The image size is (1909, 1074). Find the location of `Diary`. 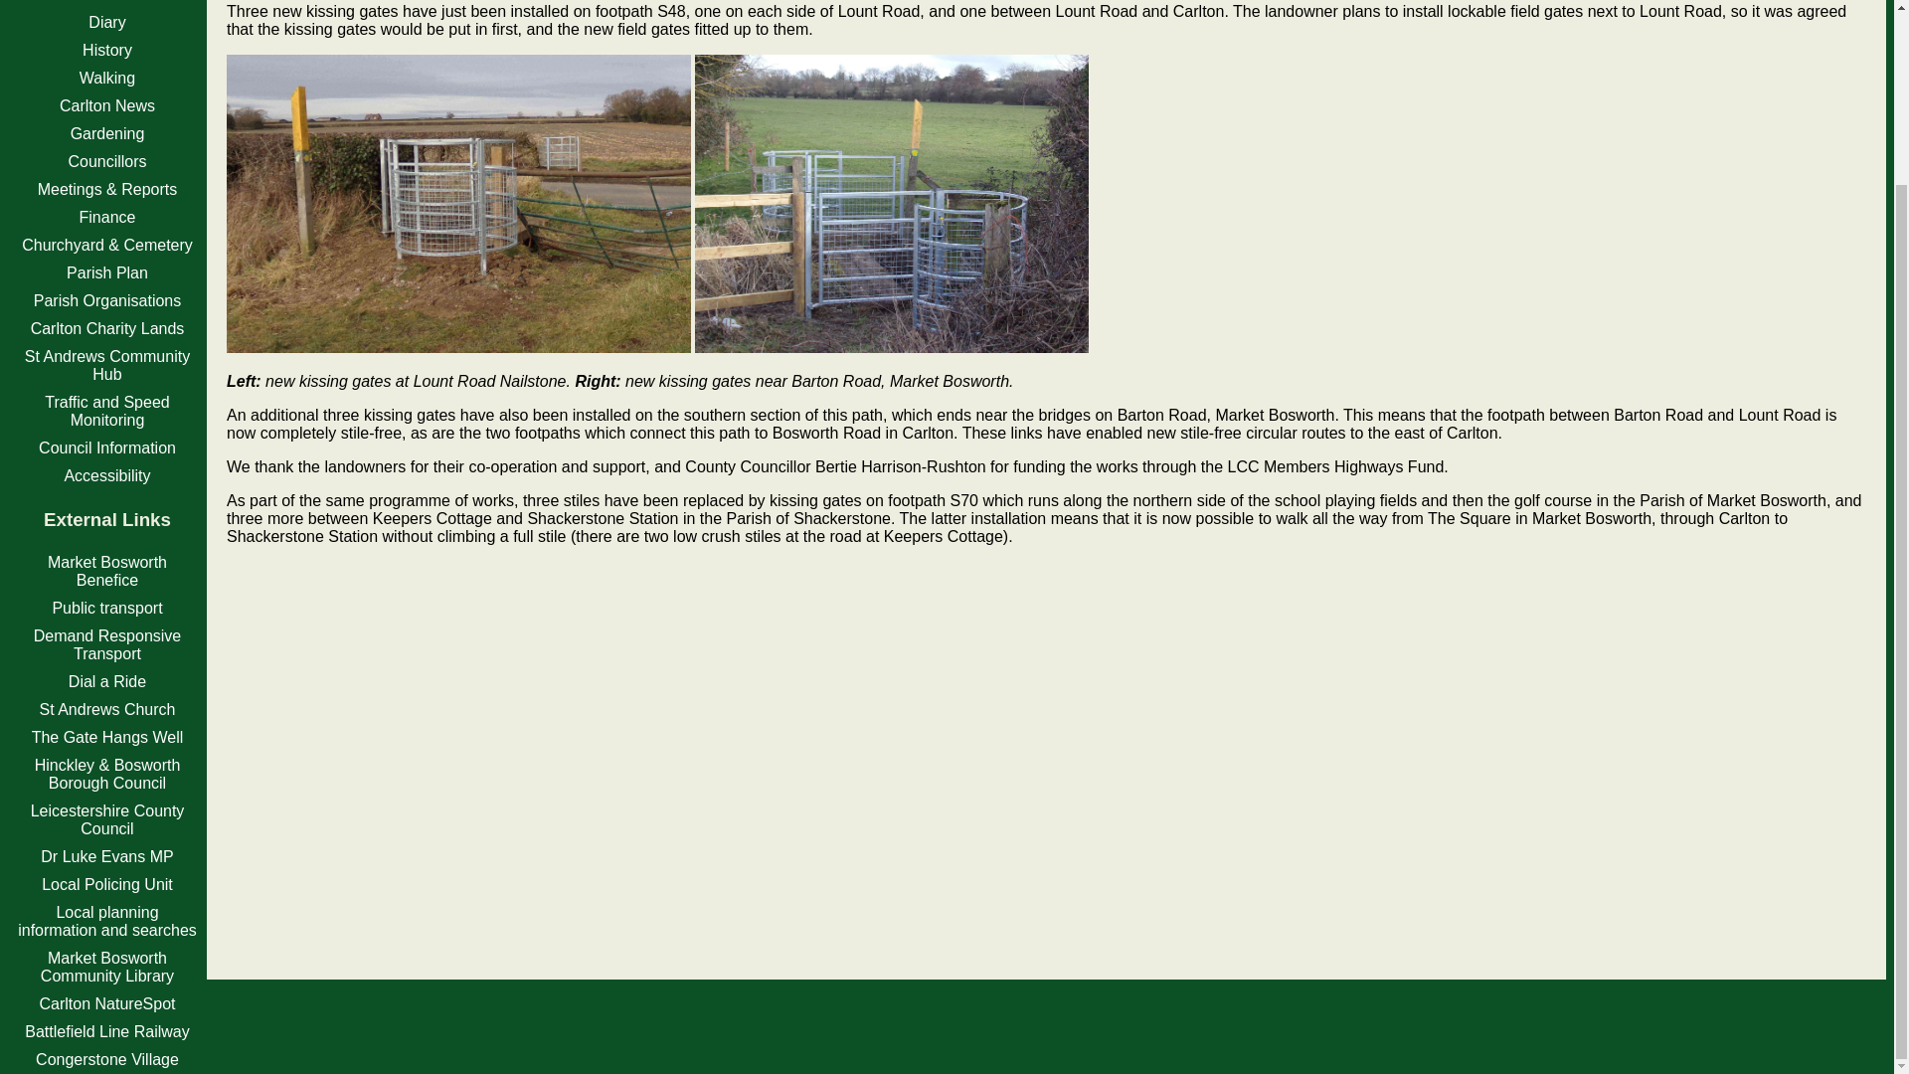

Diary is located at coordinates (106, 22).